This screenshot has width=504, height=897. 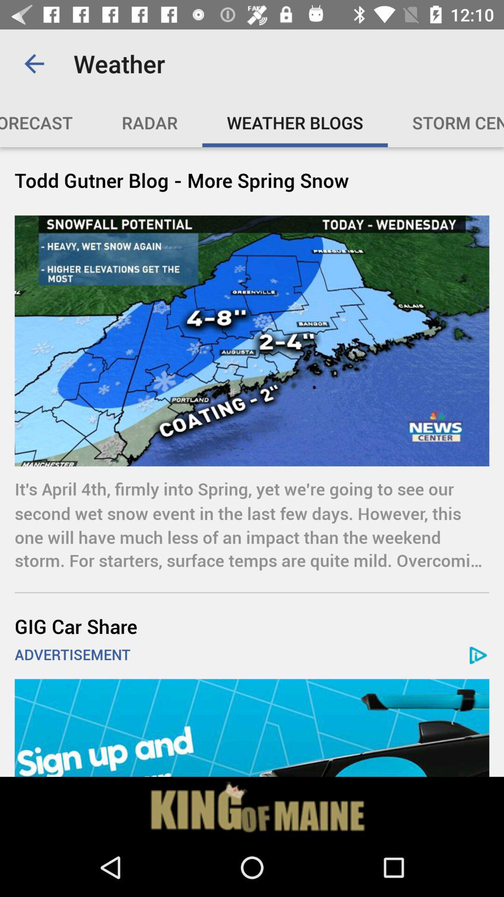 I want to click on tap icon to the left of the weather app, so click(x=34, y=64).